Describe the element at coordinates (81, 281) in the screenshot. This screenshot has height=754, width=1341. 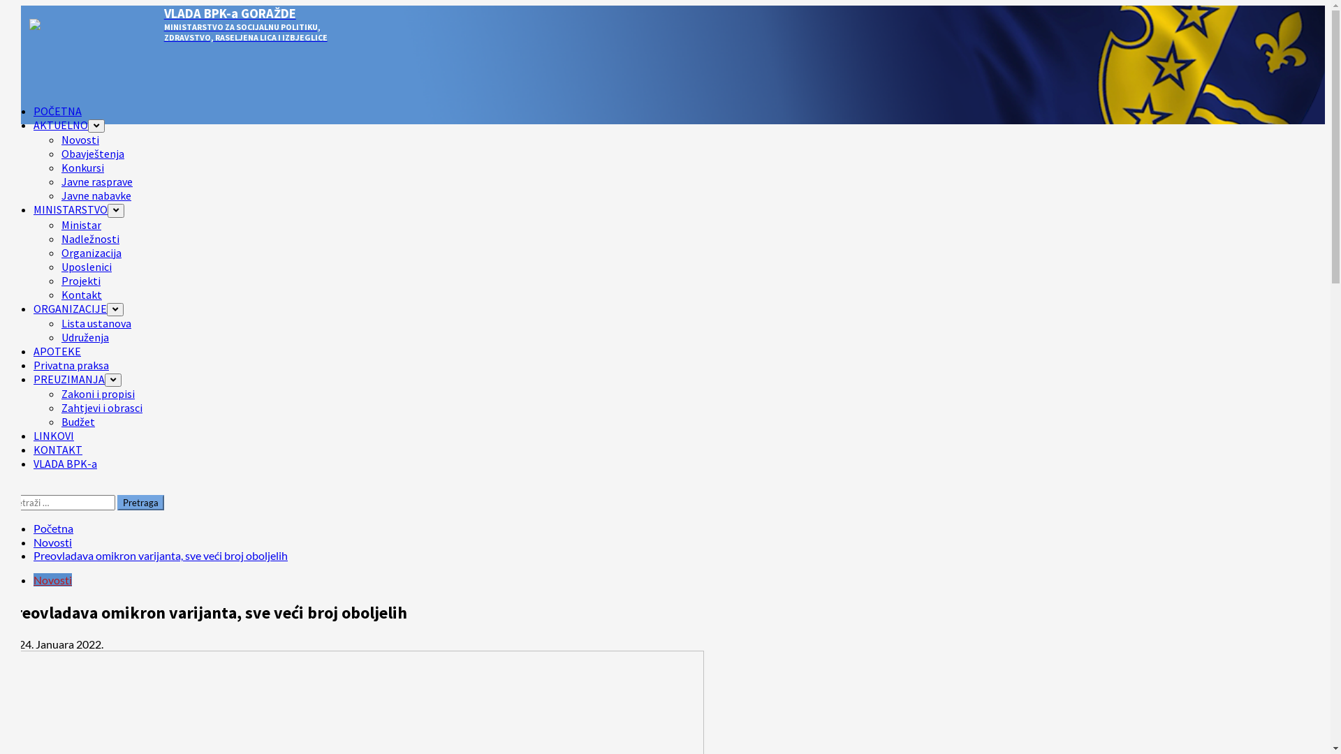
I see `Projekti` at that location.